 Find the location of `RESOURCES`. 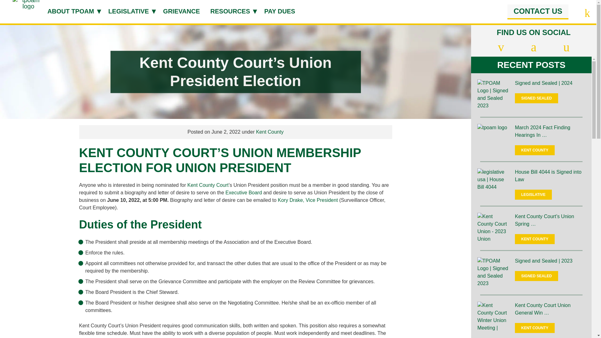

RESOURCES is located at coordinates (232, 10).